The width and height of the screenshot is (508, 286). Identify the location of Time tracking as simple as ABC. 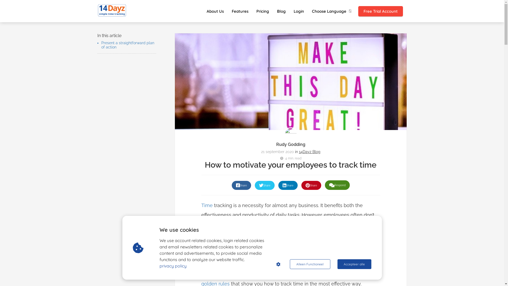
(112, 11).